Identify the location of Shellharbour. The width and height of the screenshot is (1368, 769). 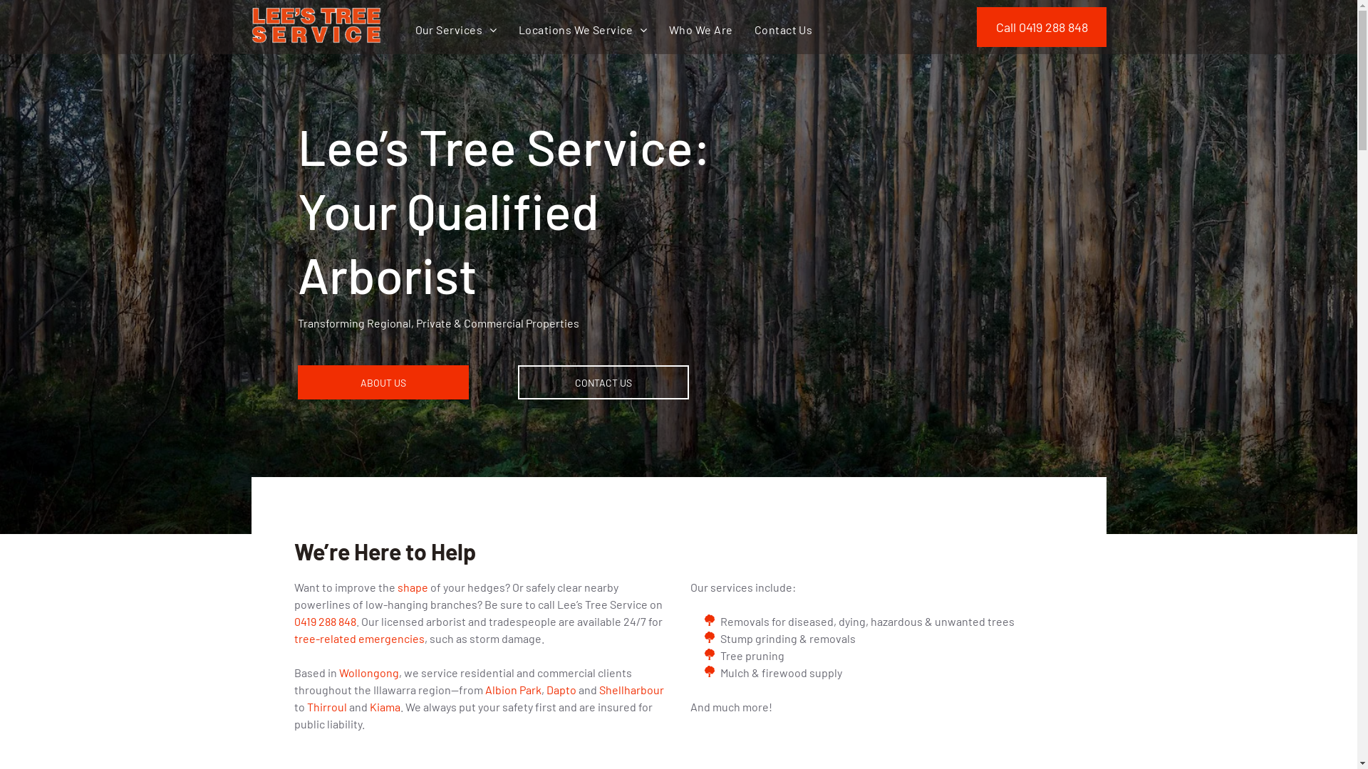
(631, 689).